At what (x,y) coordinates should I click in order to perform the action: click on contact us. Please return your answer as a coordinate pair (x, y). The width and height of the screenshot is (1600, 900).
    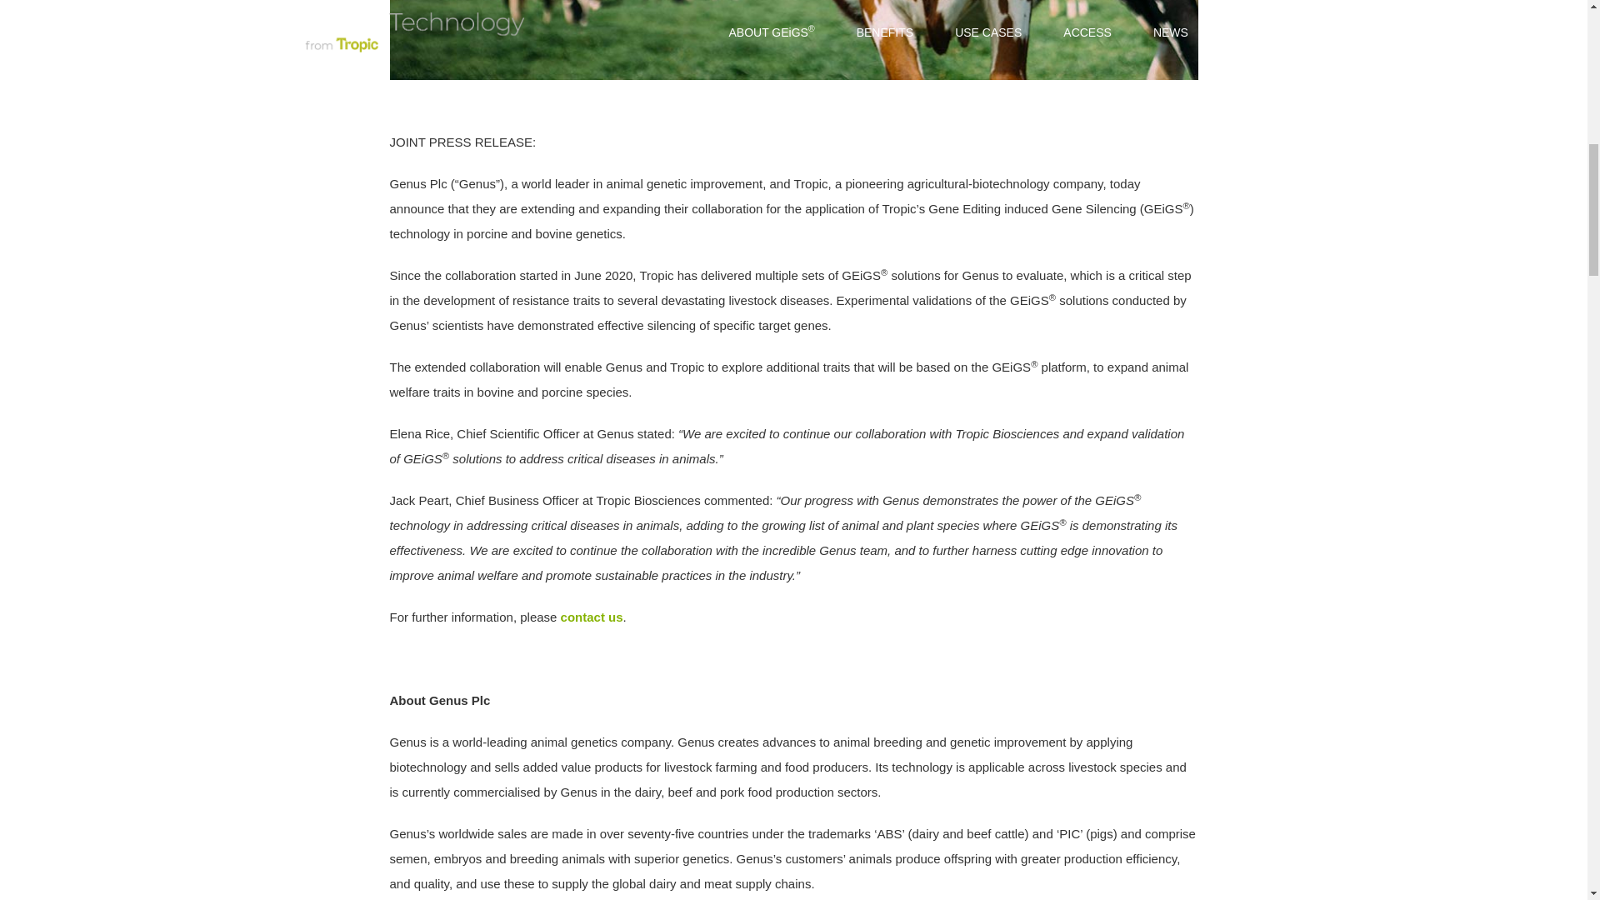
    Looking at the image, I should click on (592, 617).